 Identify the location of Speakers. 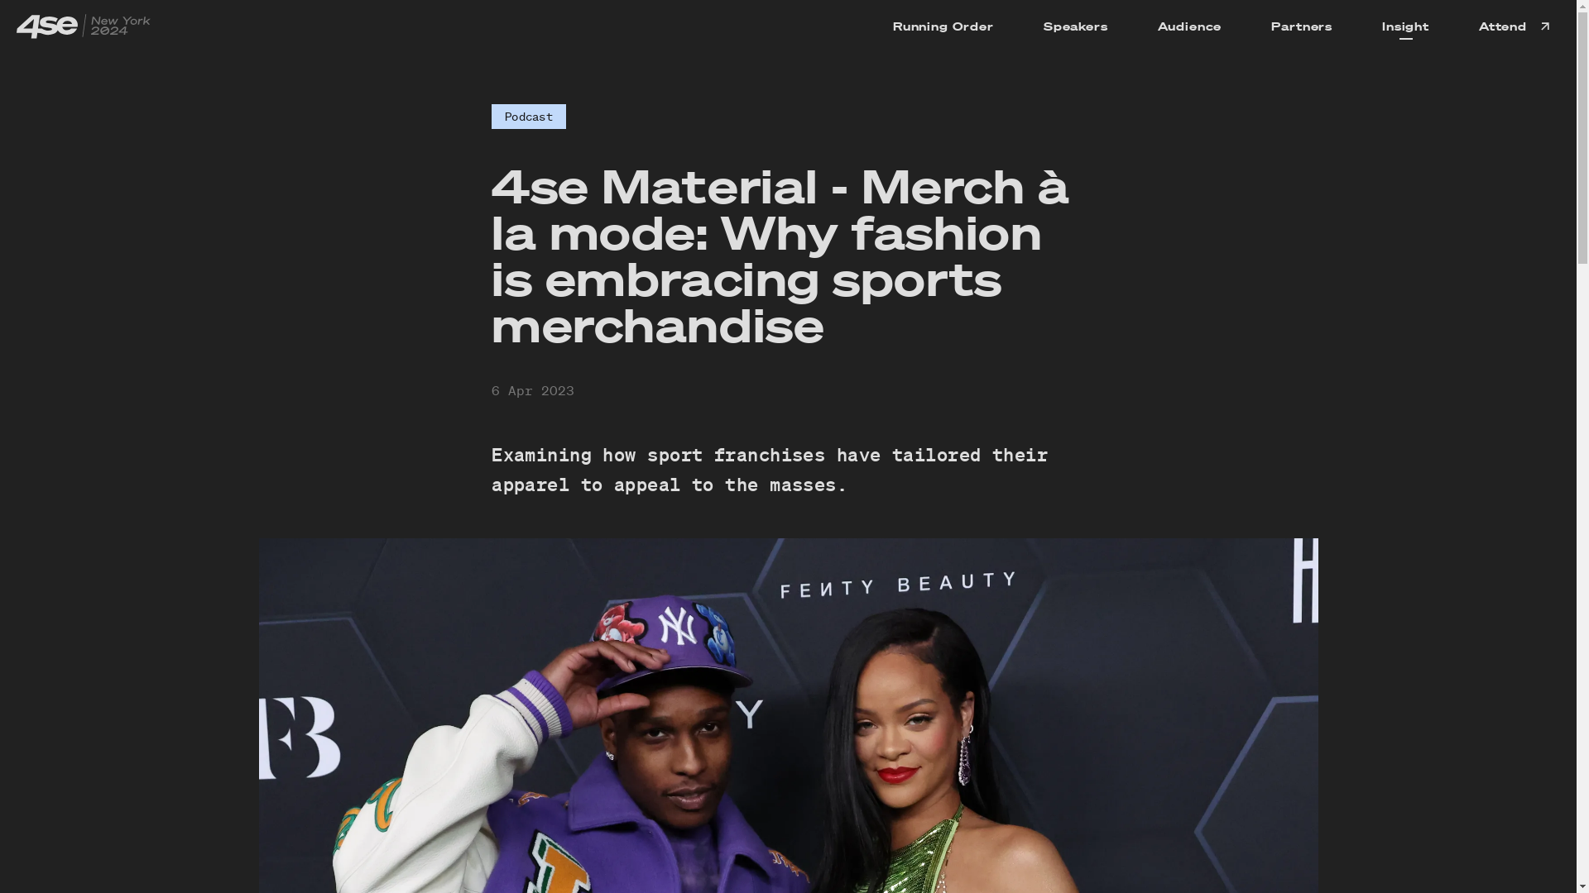
(1076, 26).